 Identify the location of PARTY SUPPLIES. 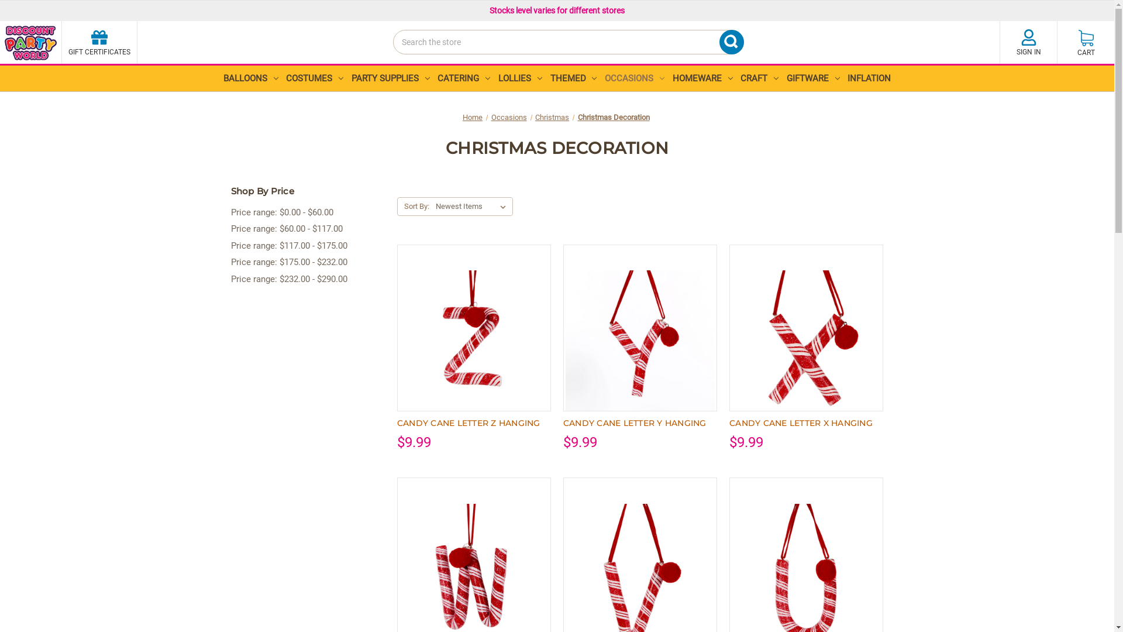
(391, 78).